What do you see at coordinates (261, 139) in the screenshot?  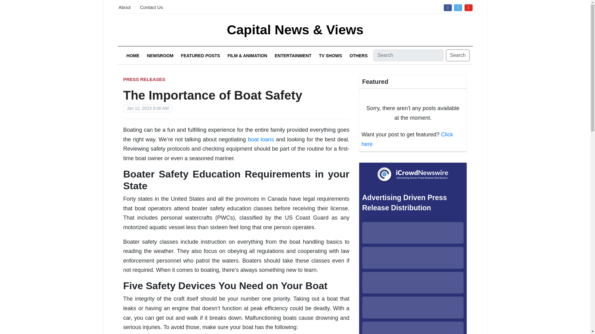 I see `boat loans` at bounding box center [261, 139].